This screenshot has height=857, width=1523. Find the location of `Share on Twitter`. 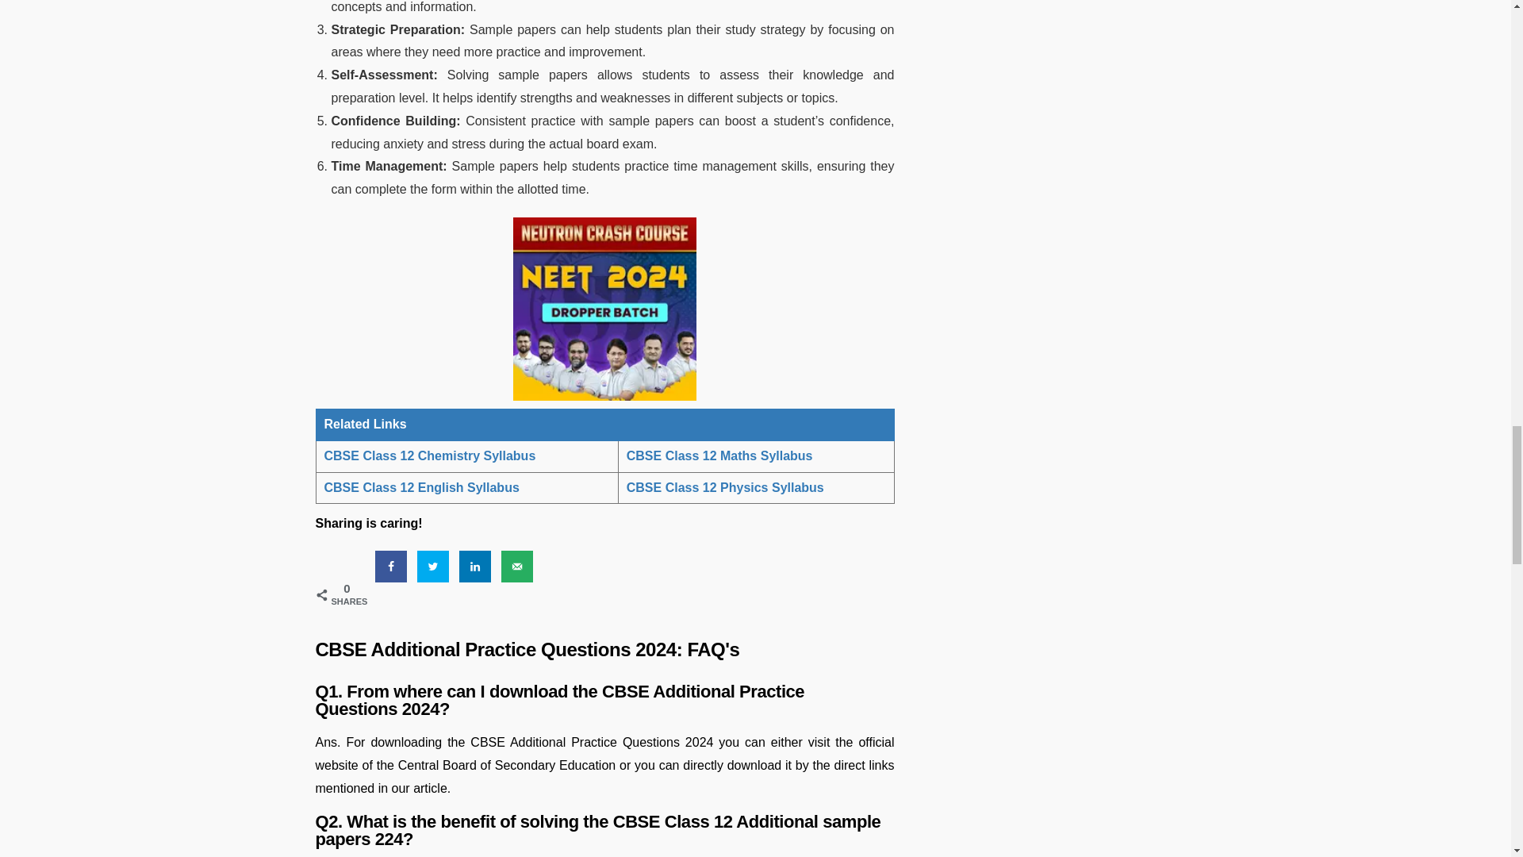

Share on Twitter is located at coordinates (433, 567).